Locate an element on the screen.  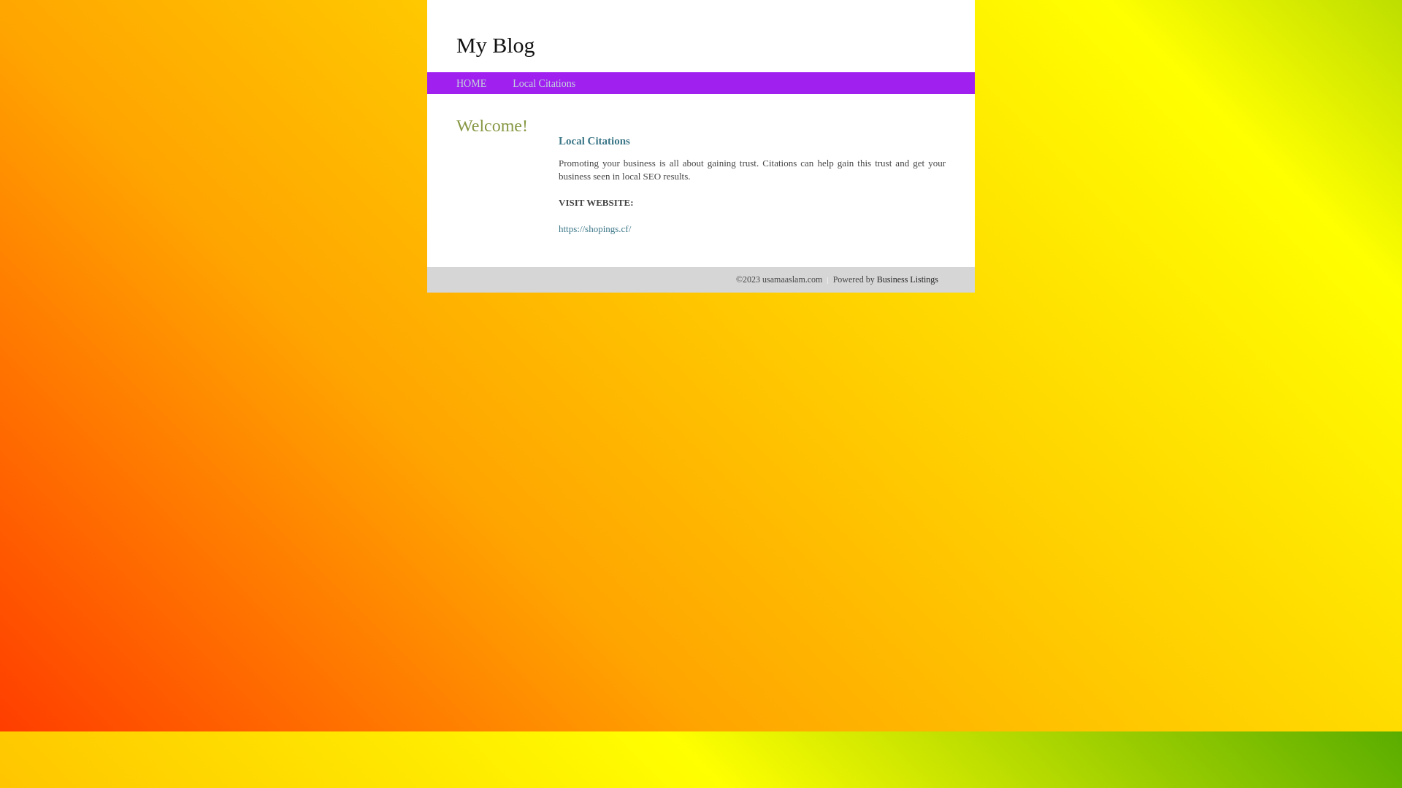
https://shopings.cf/ is located at coordinates (594, 229).